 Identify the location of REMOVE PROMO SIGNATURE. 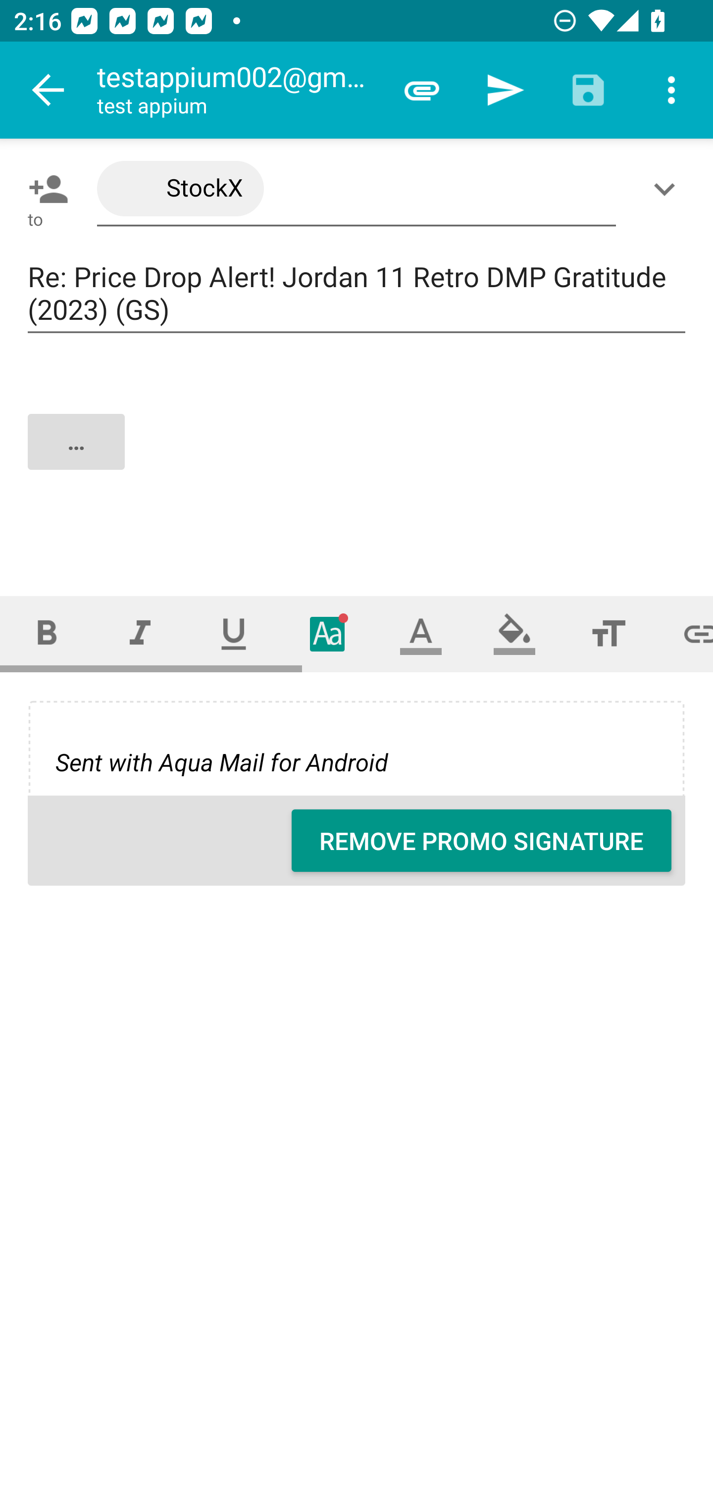
(481, 841).